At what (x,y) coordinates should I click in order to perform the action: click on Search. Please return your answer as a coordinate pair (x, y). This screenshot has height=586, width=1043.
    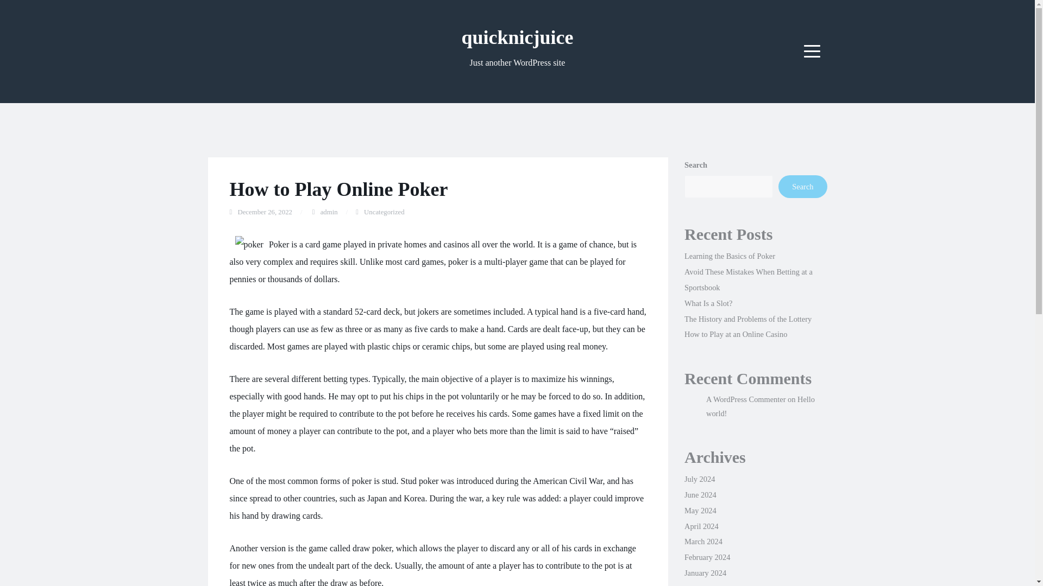
    Looking at the image, I should click on (802, 187).